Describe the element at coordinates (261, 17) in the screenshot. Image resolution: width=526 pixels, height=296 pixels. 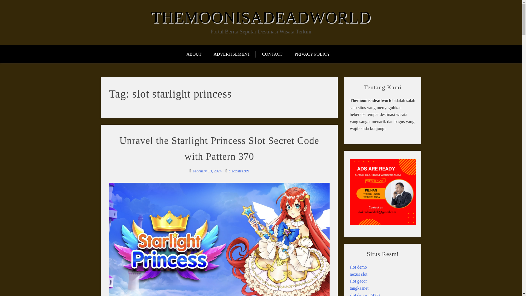
I see `THEMOONISADEADWORLD` at that location.